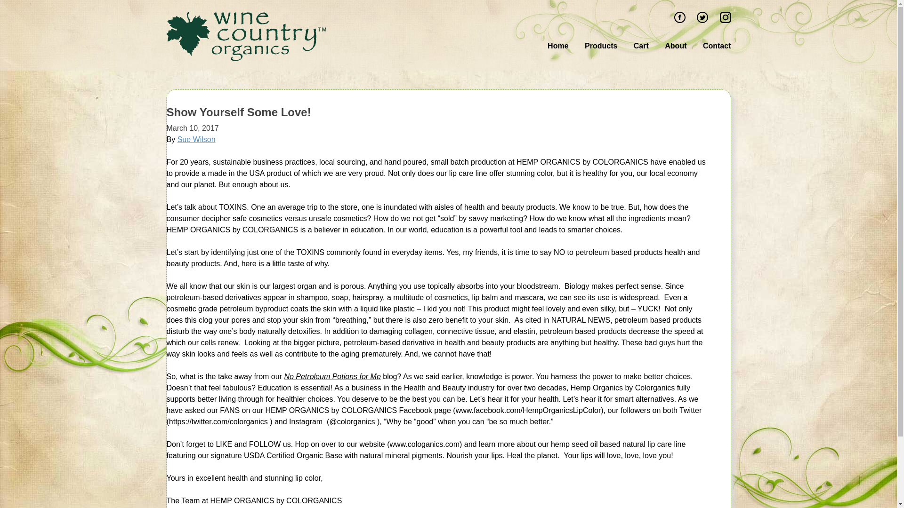  Describe the element at coordinates (675, 46) in the screenshot. I see `About` at that location.